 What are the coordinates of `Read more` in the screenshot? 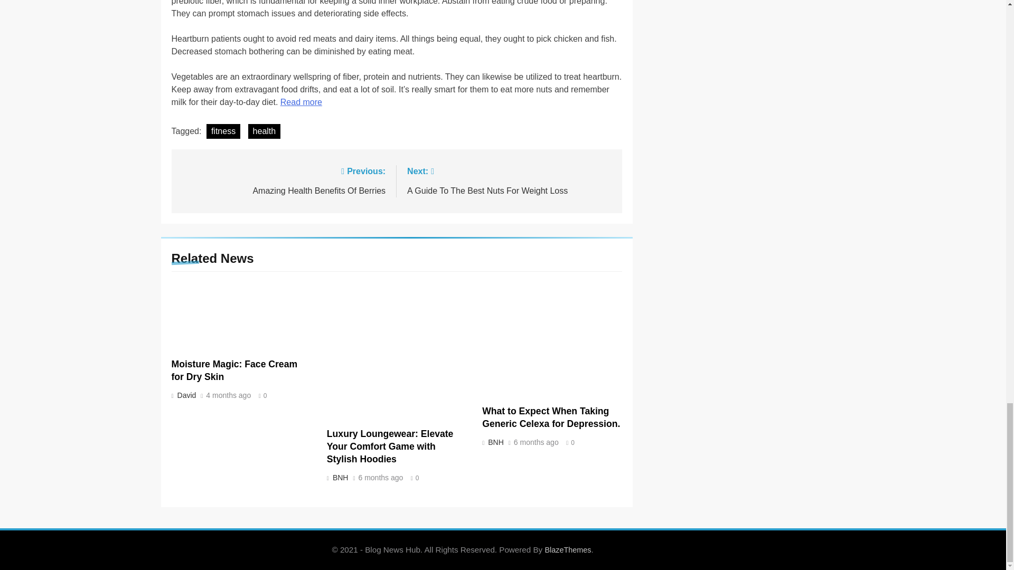 It's located at (301, 101).